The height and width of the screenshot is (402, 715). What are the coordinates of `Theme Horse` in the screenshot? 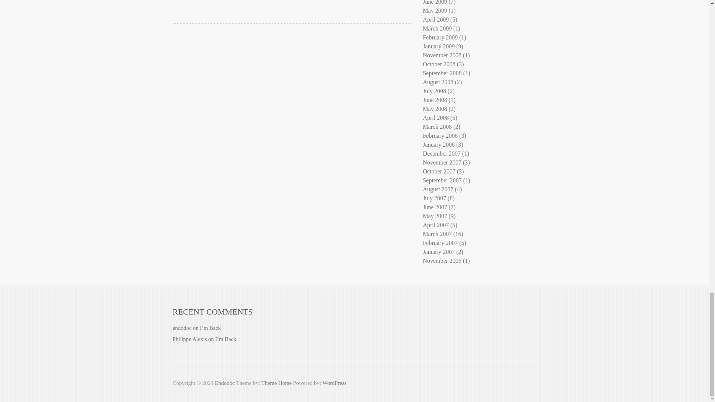 It's located at (276, 383).